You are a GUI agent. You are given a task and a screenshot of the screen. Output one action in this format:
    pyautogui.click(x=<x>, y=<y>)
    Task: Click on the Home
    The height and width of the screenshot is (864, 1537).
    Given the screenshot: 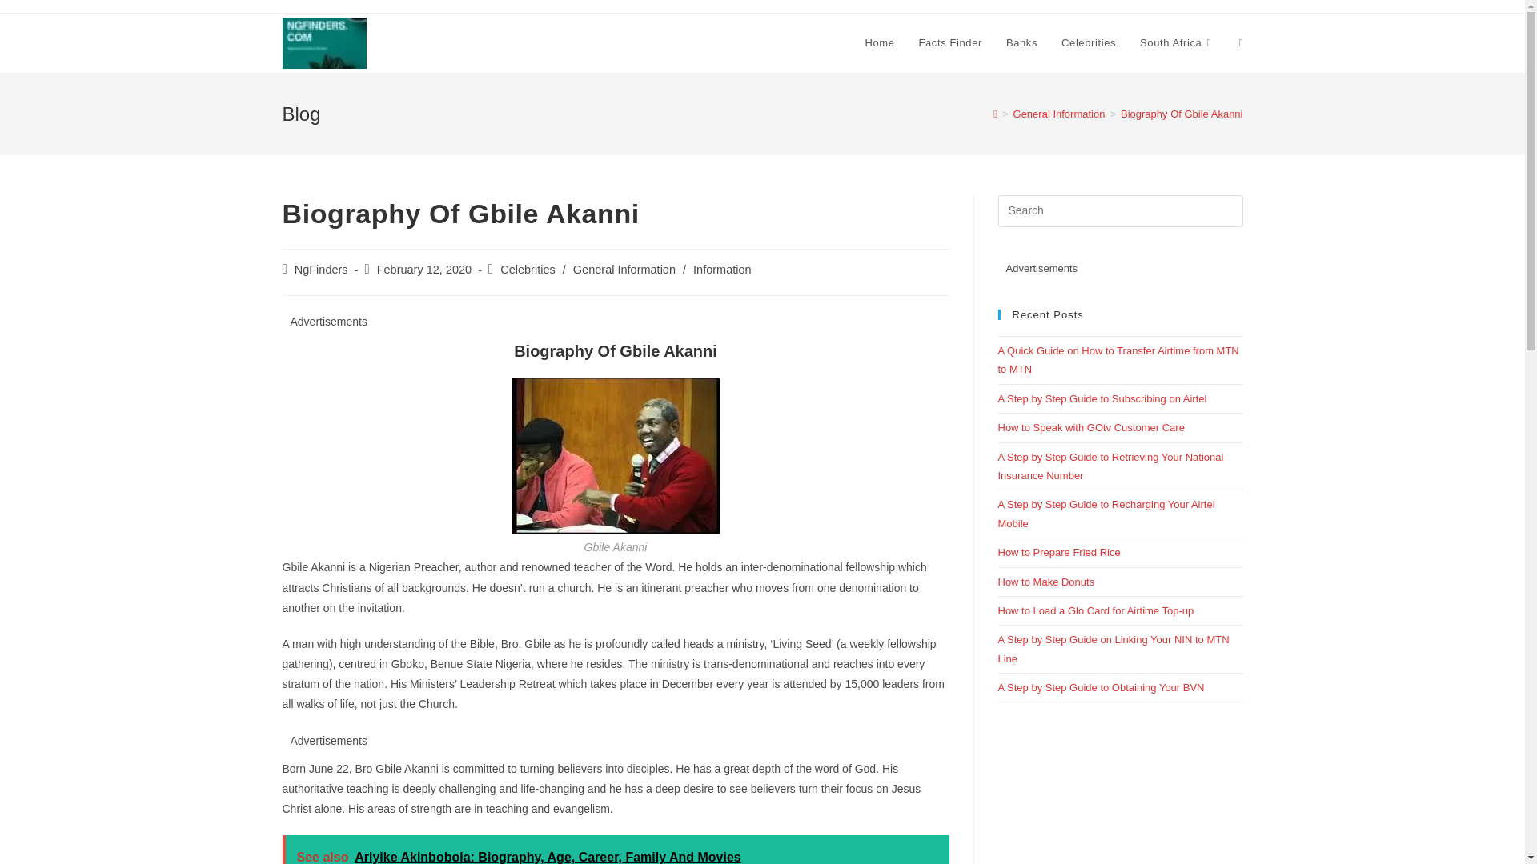 What is the action you would take?
    pyautogui.click(x=879, y=43)
    